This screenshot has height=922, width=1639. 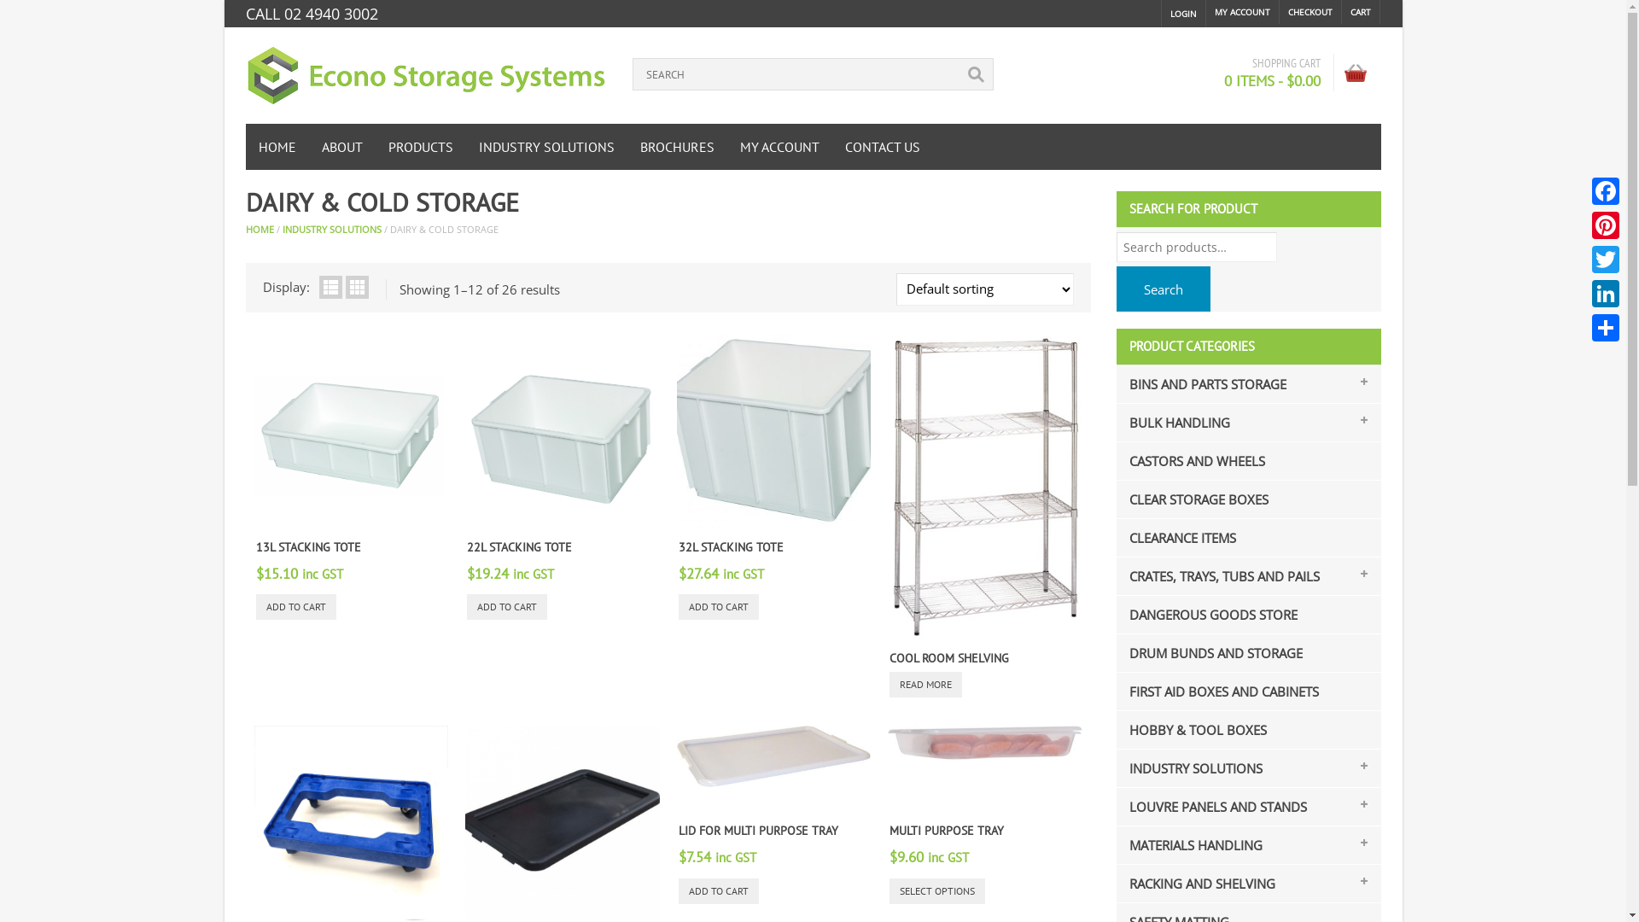 What do you see at coordinates (1243, 12) in the screenshot?
I see `MY ACCOUNT` at bounding box center [1243, 12].